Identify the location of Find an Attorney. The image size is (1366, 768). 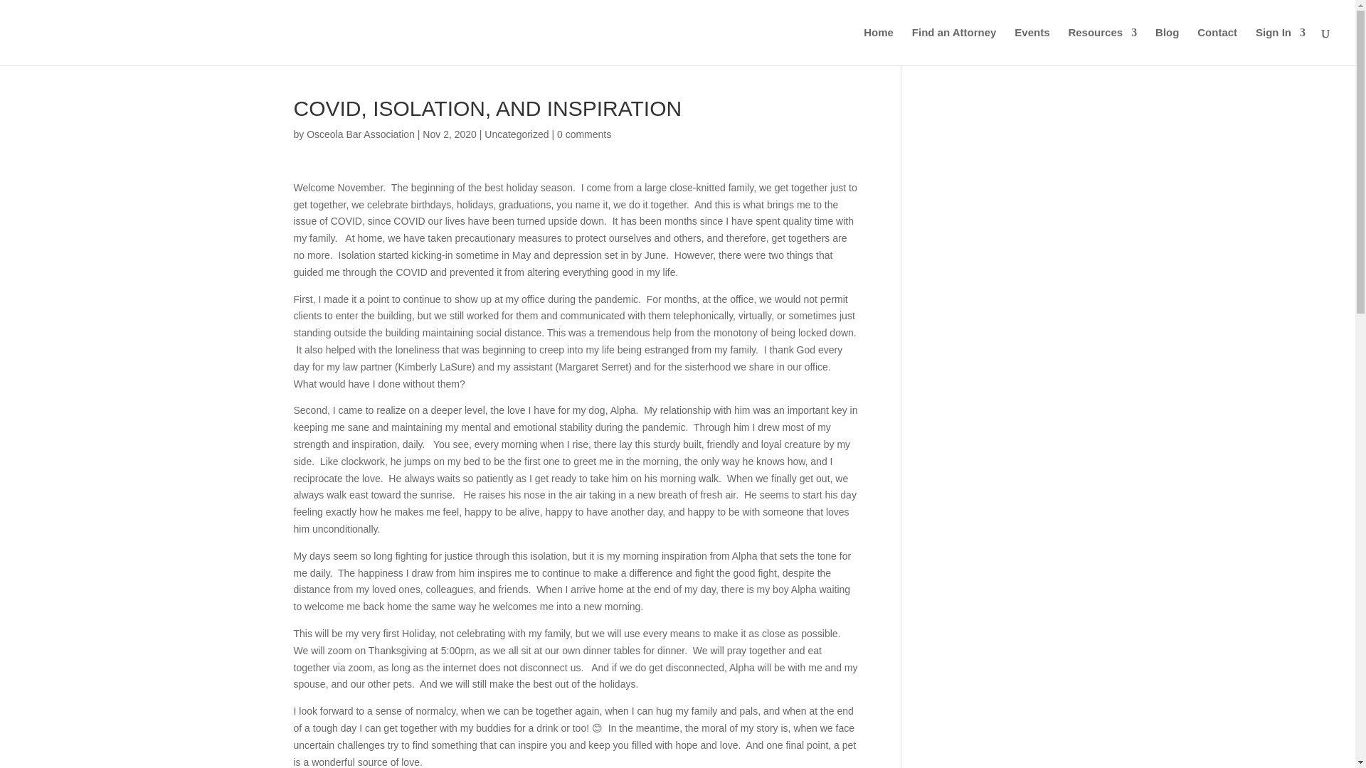
(955, 46).